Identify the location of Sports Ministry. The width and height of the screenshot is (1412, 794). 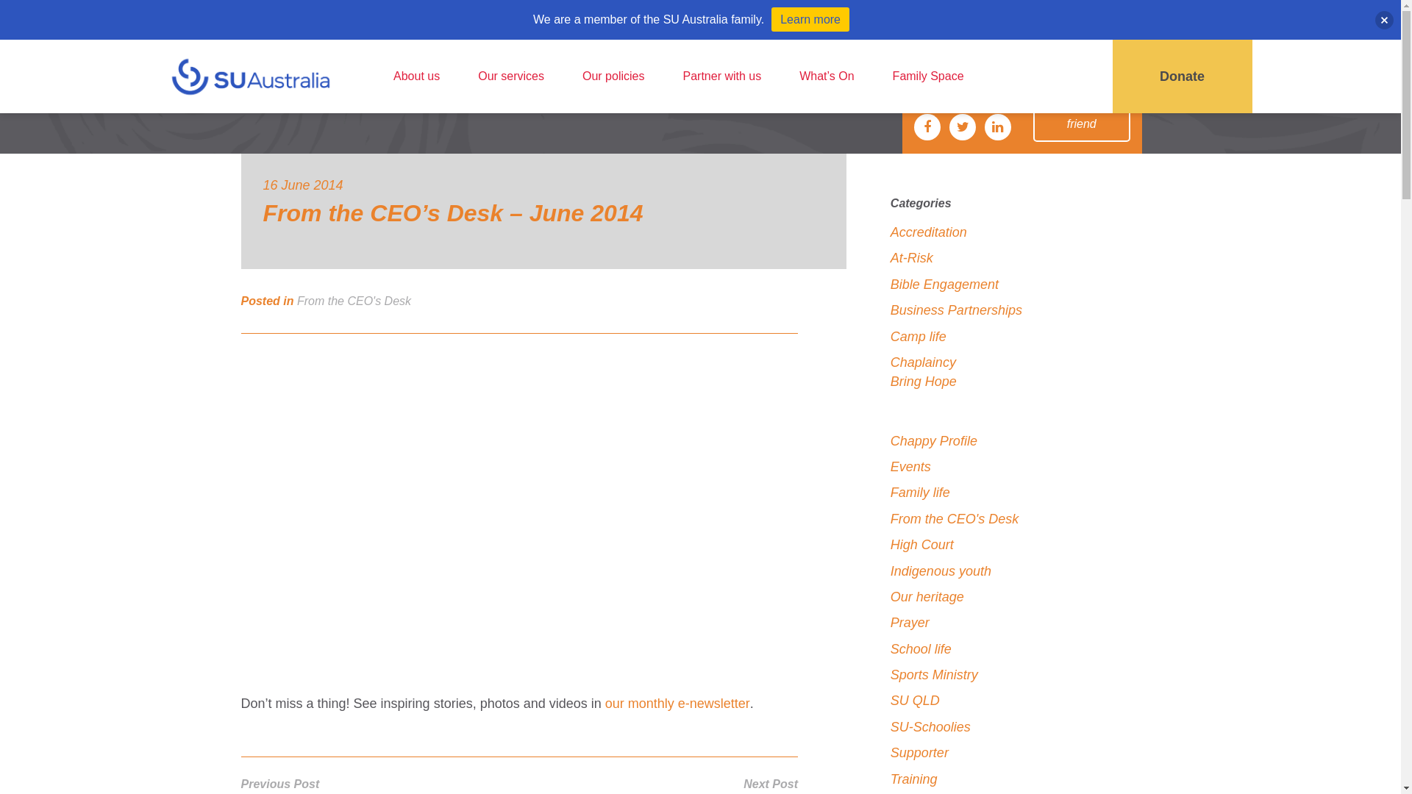
(934, 675).